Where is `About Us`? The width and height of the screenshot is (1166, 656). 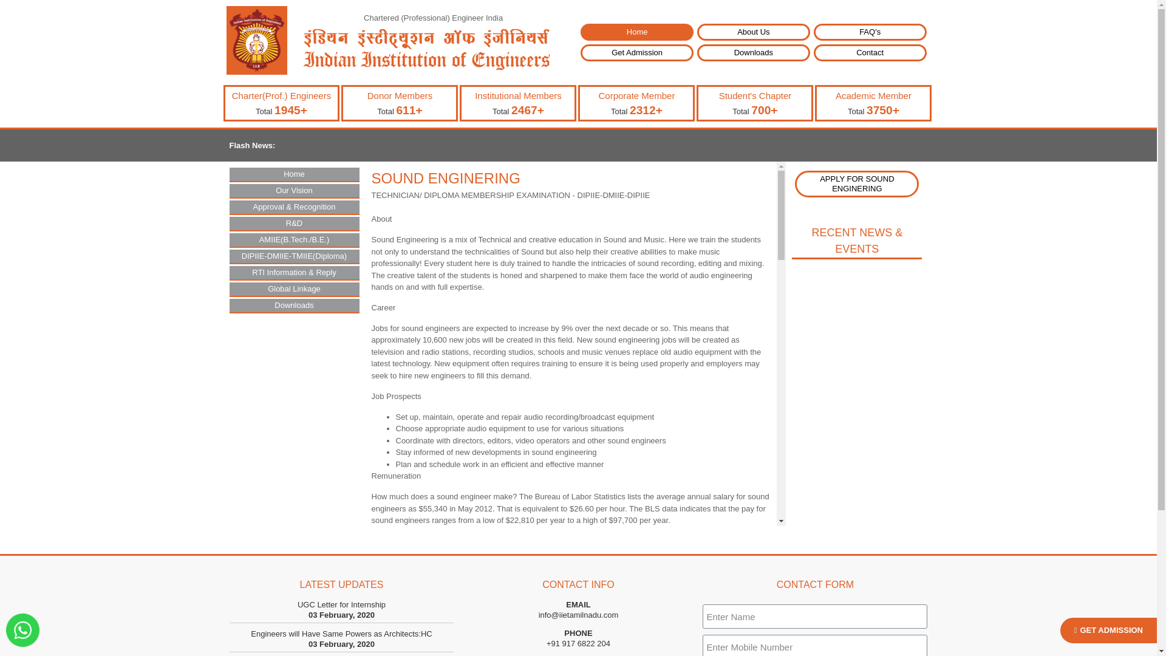
About Us is located at coordinates (754, 32).